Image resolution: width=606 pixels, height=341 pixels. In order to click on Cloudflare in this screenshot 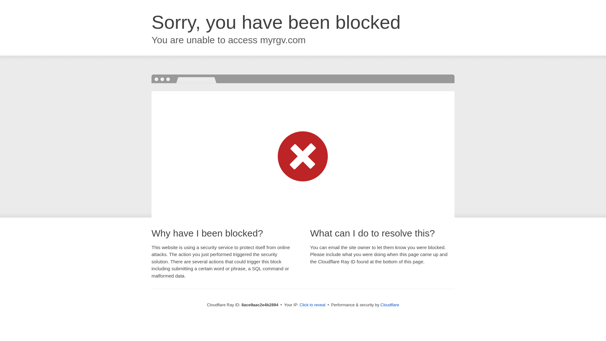, I will do `click(389, 305)`.